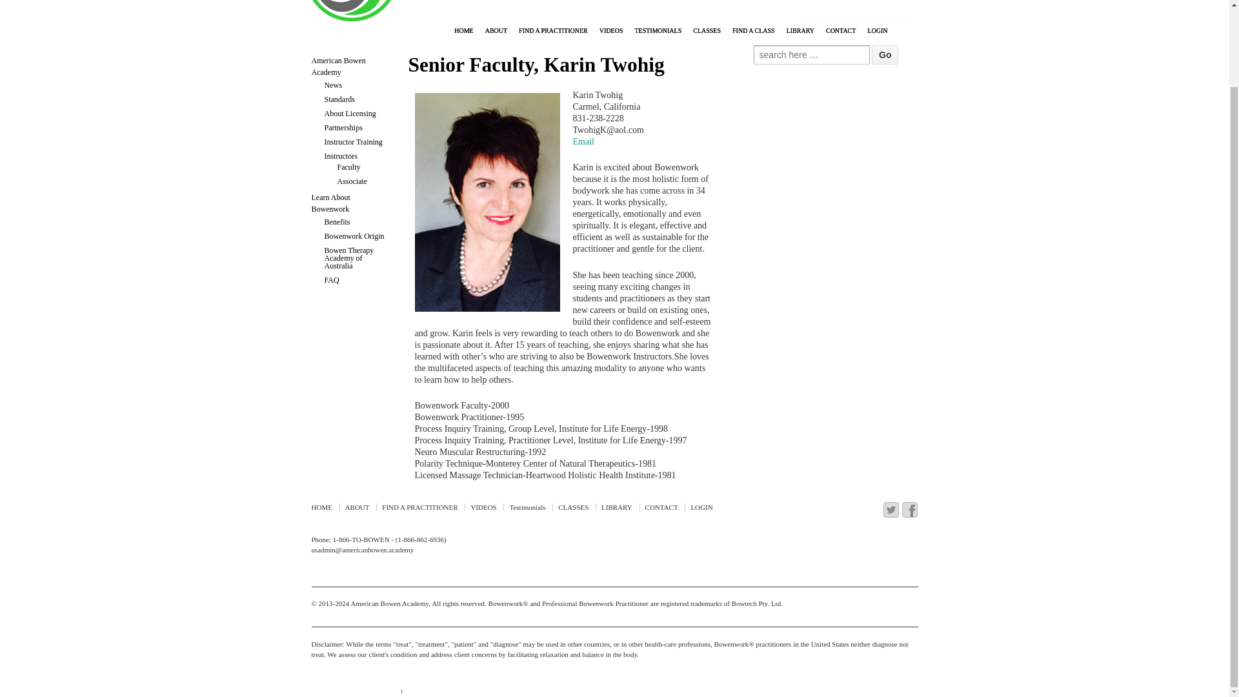 This screenshot has height=697, width=1239. Describe the element at coordinates (388, 603) in the screenshot. I see `American Bowen Academy` at that location.